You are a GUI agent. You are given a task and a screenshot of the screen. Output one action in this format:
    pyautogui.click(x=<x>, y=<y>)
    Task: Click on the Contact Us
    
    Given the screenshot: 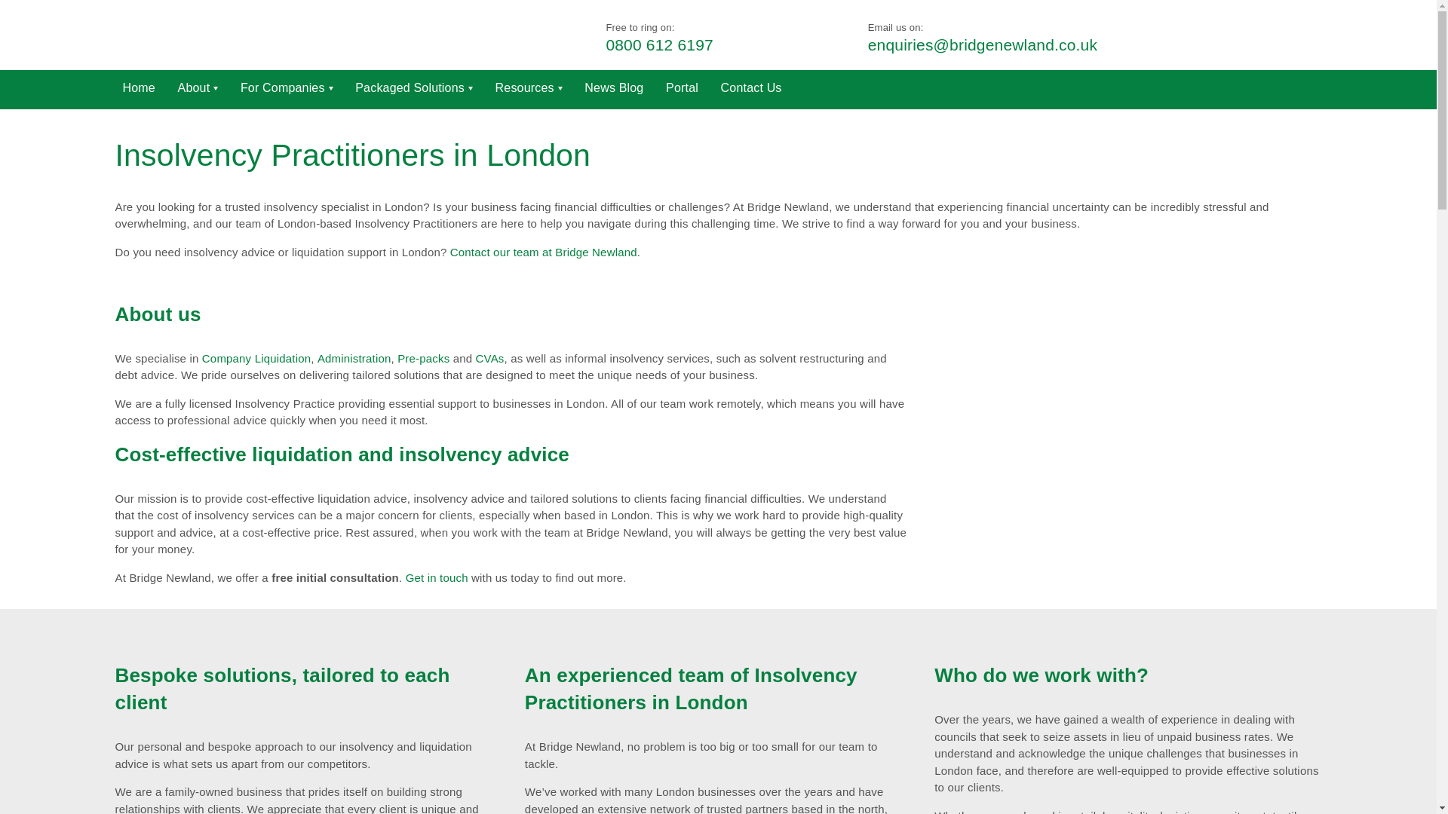 What is the action you would take?
    pyautogui.click(x=751, y=87)
    